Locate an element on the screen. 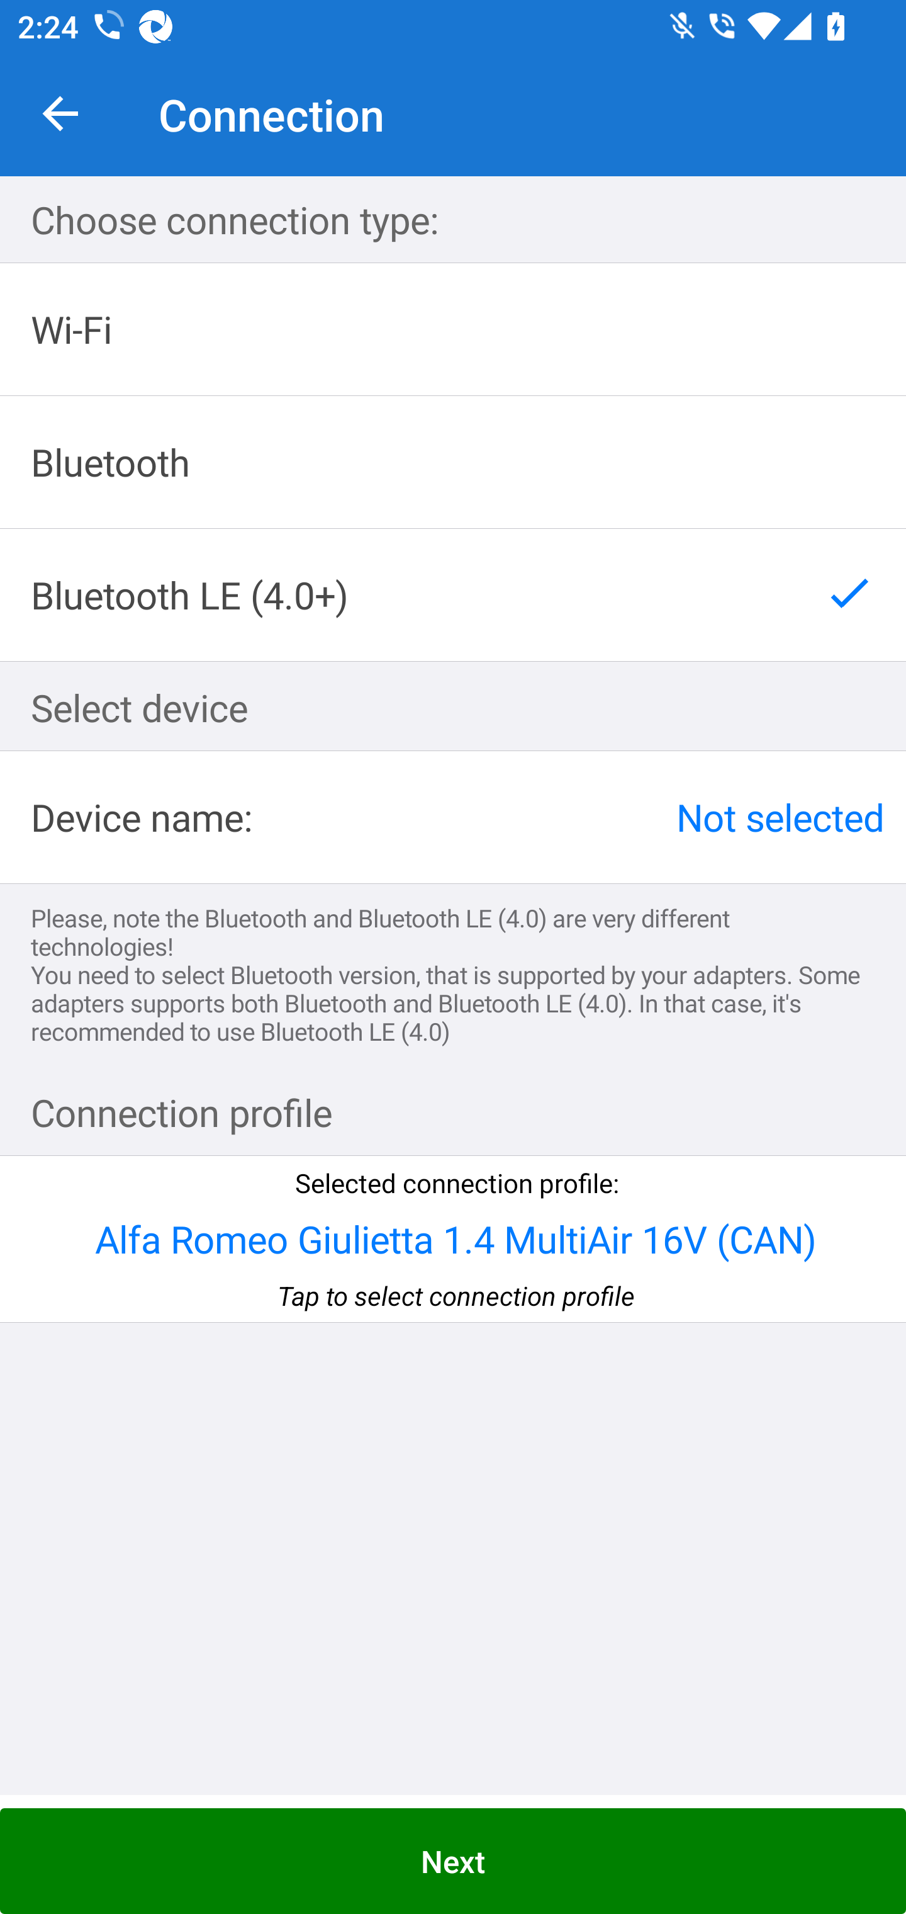 This screenshot has width=906, height=1914. Next is located at coordinates (453, 1861).